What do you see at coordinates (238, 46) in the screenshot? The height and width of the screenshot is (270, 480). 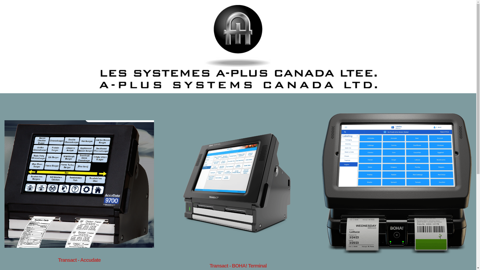 I see `A-PLUS SYSTEMS CANADA LTD` at bounding box center [238, 46].